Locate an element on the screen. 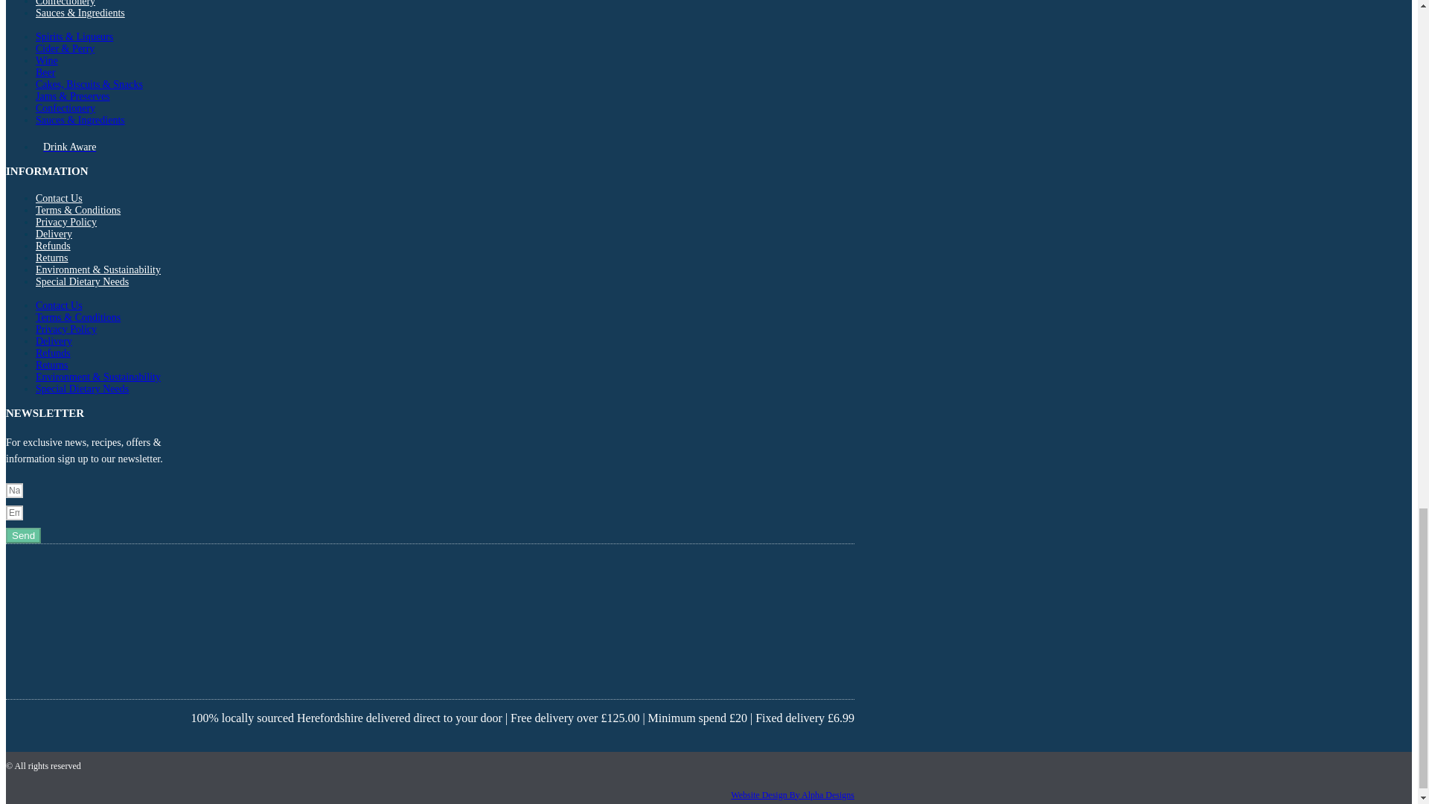 This screenshot has height=804, width=1429. Wine is located at coordinates (47, 60).